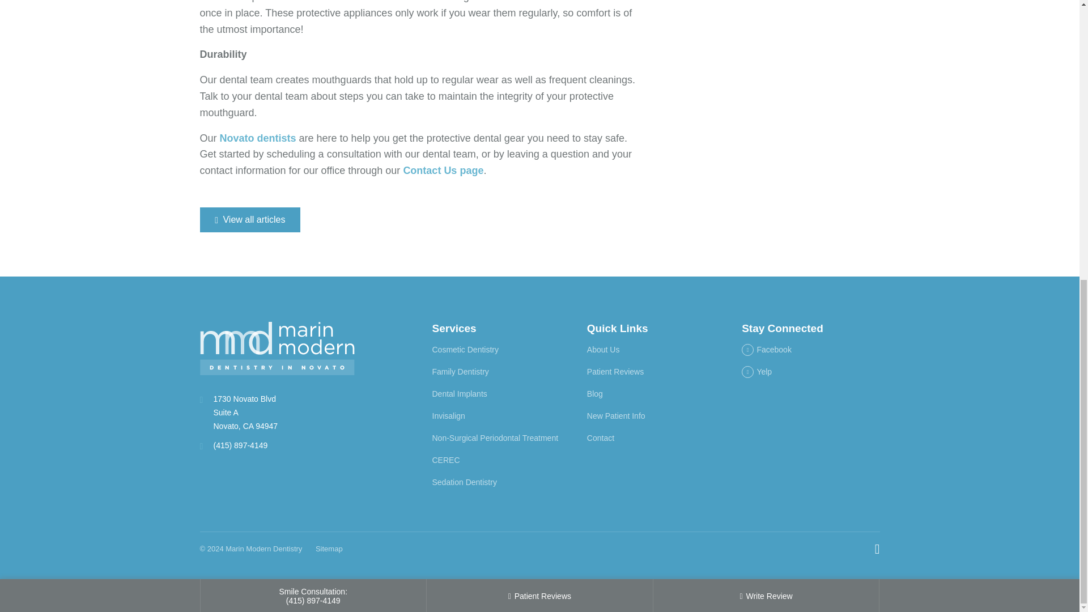 Image resolution: width=1088 pixels, height=612 pixels. I want to click on Contact Us page, so click(443, 170).